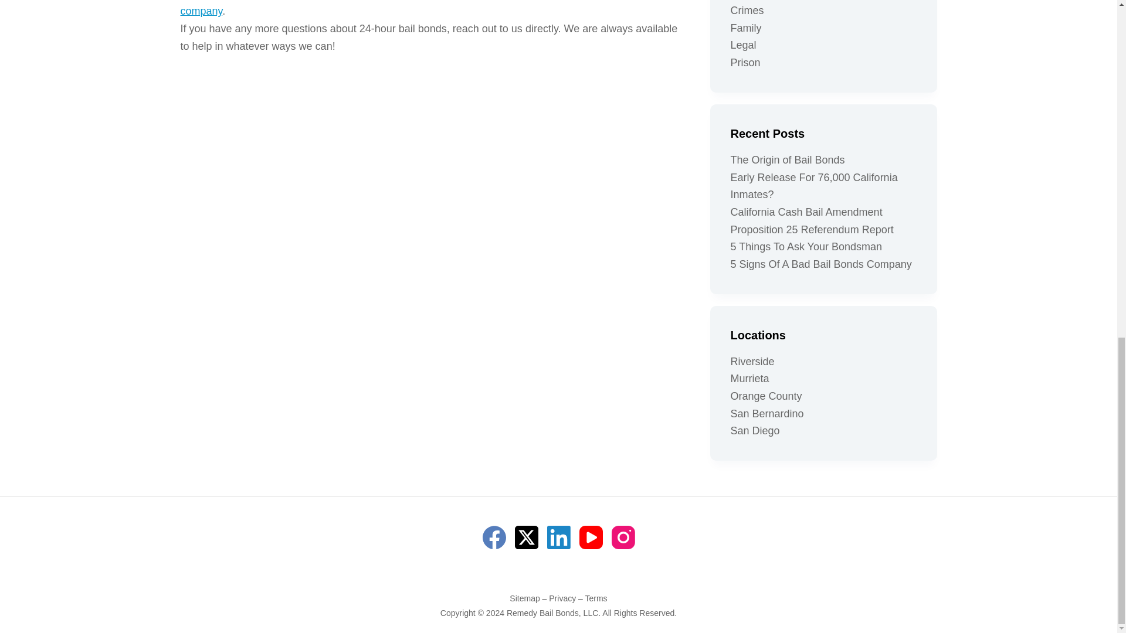 This screenshot has height=633, width=1126. What do you see at coordinates (747, 11) in the screenshot?
I see `Crimes` at bounding box center [747, 11].